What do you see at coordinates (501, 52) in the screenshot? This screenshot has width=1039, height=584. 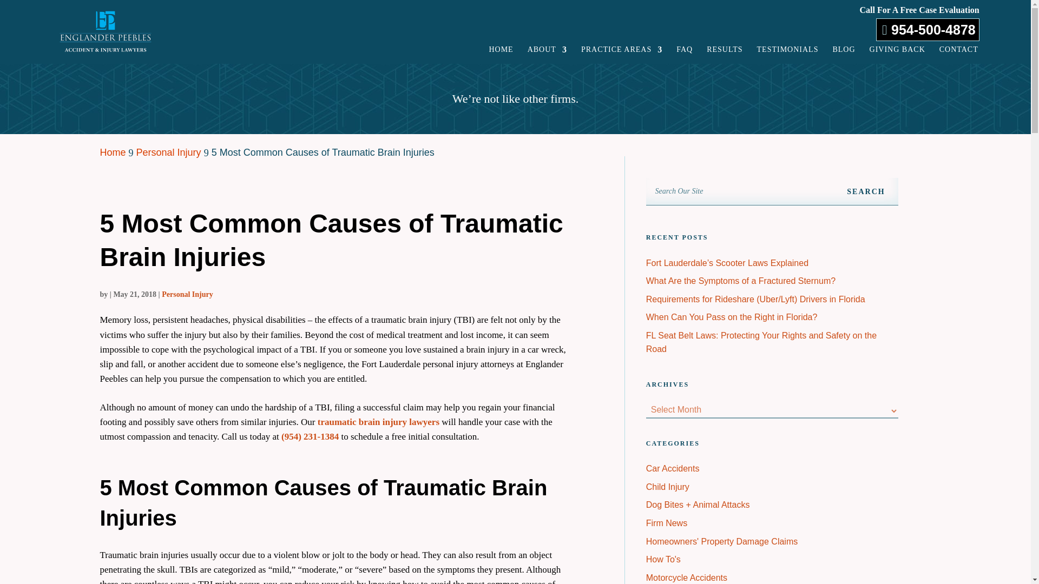 I see `HOME` at bounding box center [501, 52].